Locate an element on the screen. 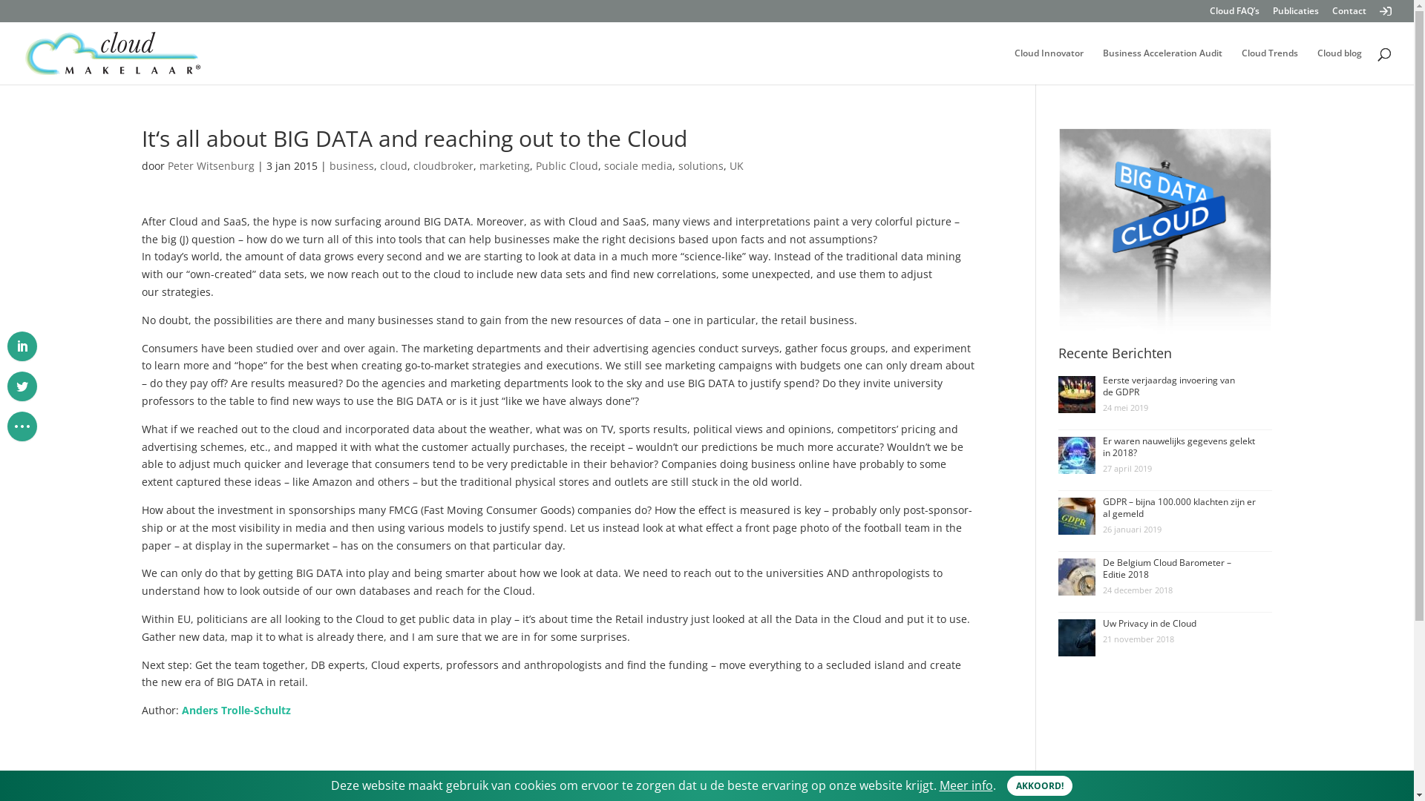 This screenshot has height=801, width=1425. solutions is located at coordinates (701, 166).